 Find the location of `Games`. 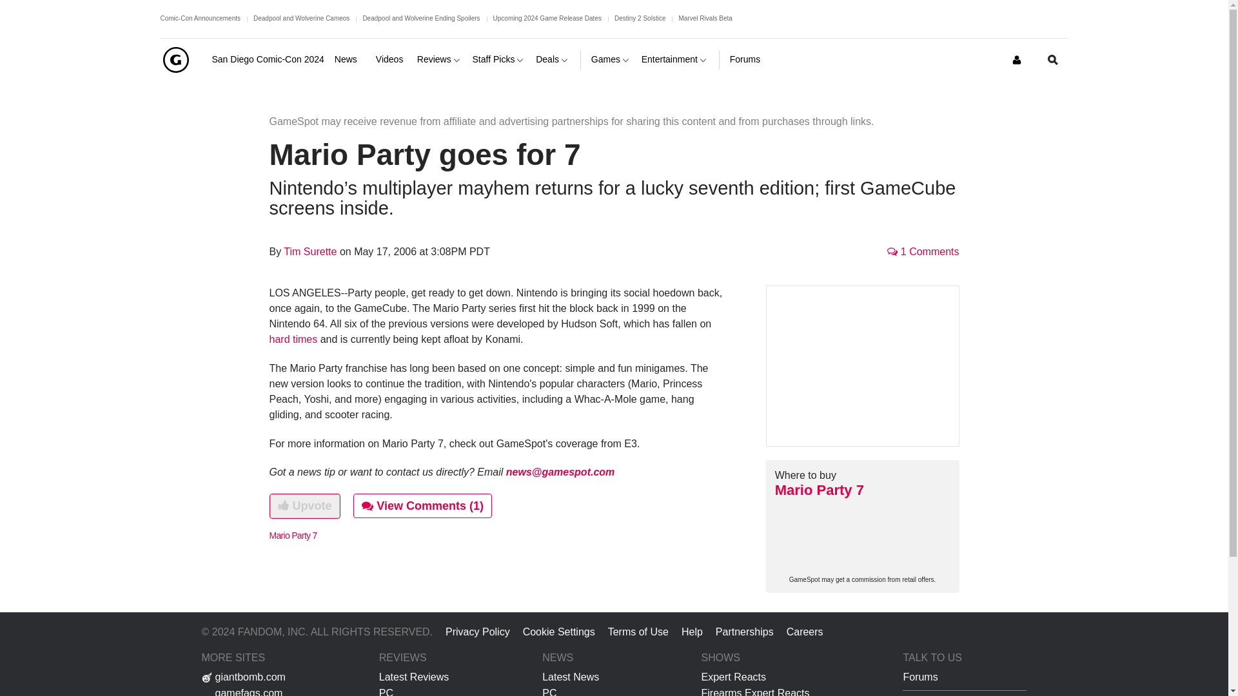

Games is located at coordinates (611, 59).